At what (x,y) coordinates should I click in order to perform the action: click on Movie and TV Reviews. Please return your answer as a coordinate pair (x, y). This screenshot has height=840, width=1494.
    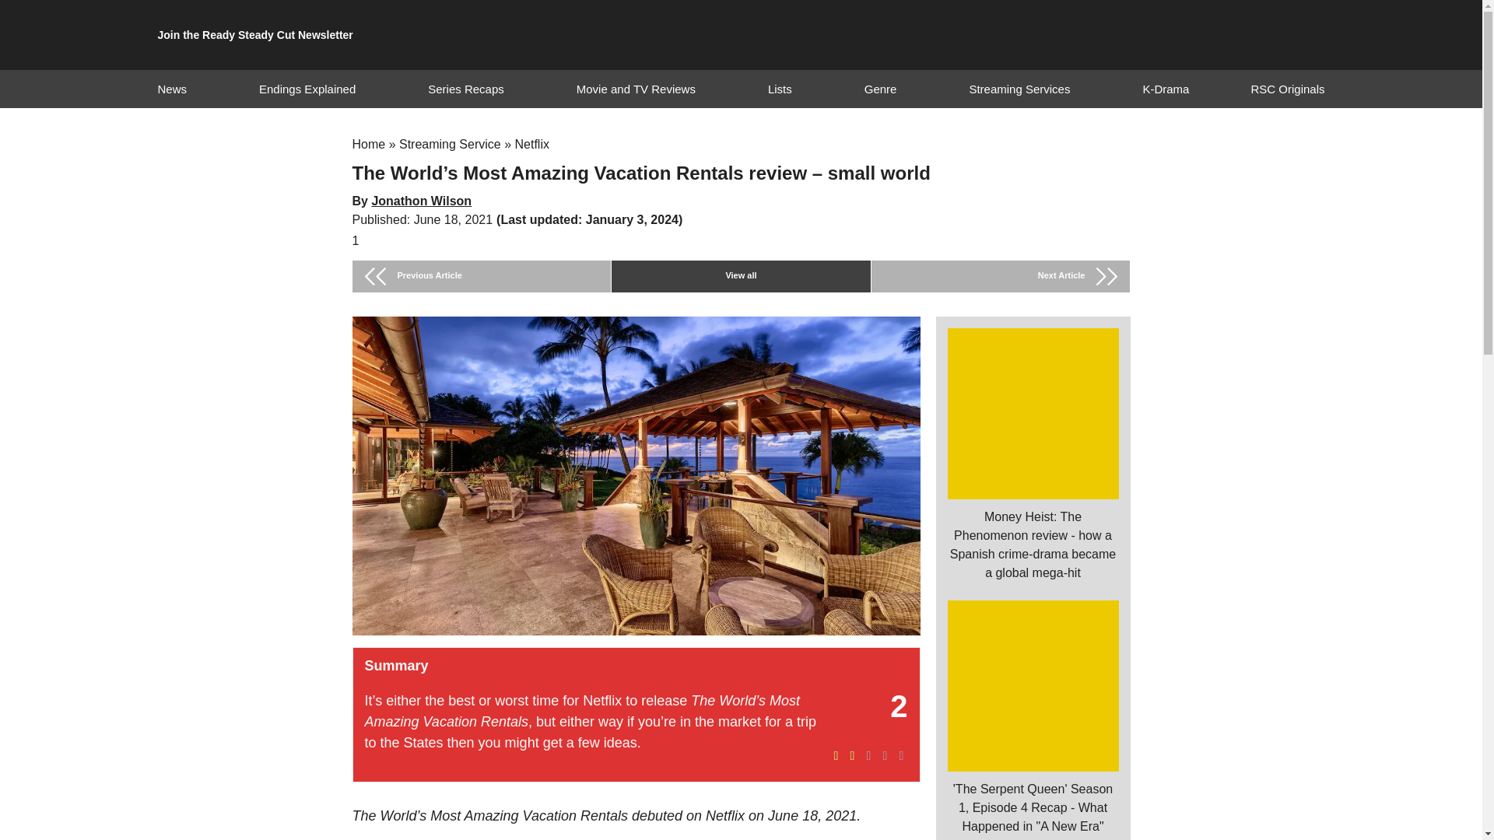
    Looking at the image, I should click on (637, 89).